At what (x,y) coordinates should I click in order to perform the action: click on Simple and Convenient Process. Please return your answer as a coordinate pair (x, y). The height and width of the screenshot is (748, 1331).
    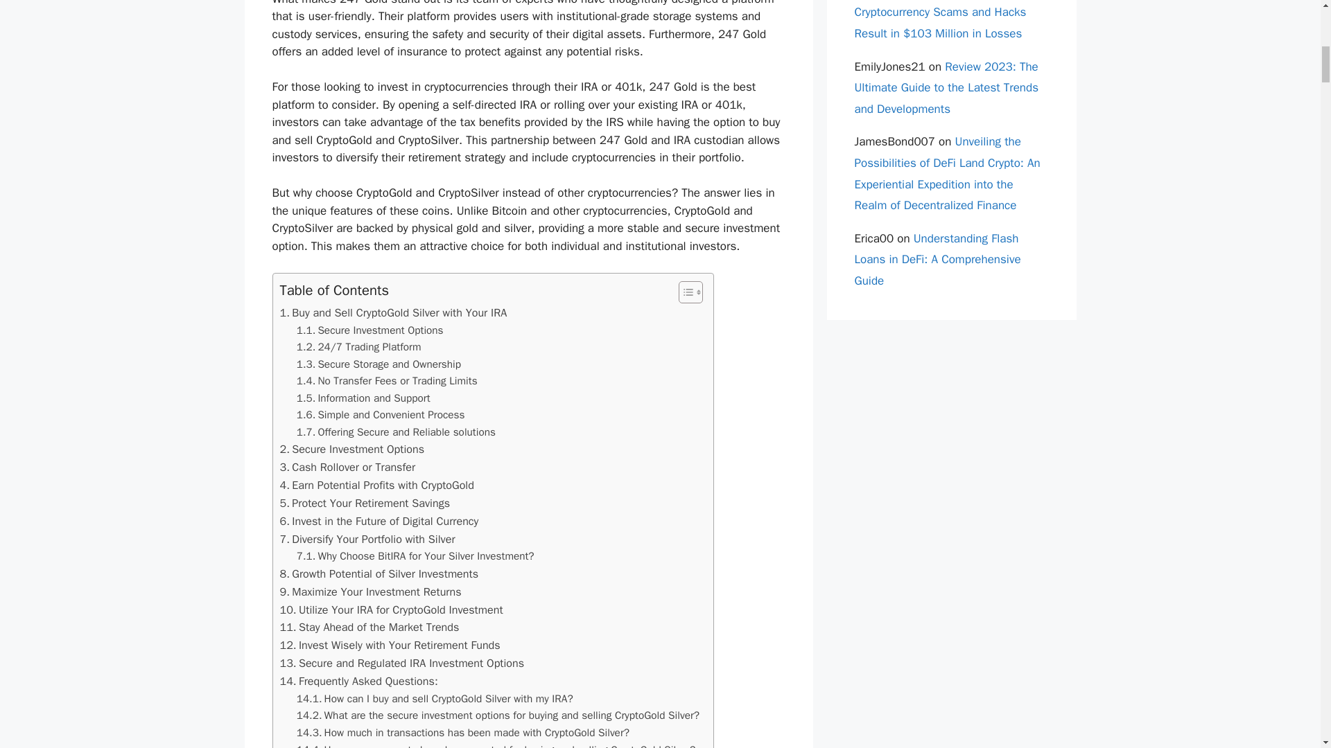
    Looking at the image, I should click on (381, 416).